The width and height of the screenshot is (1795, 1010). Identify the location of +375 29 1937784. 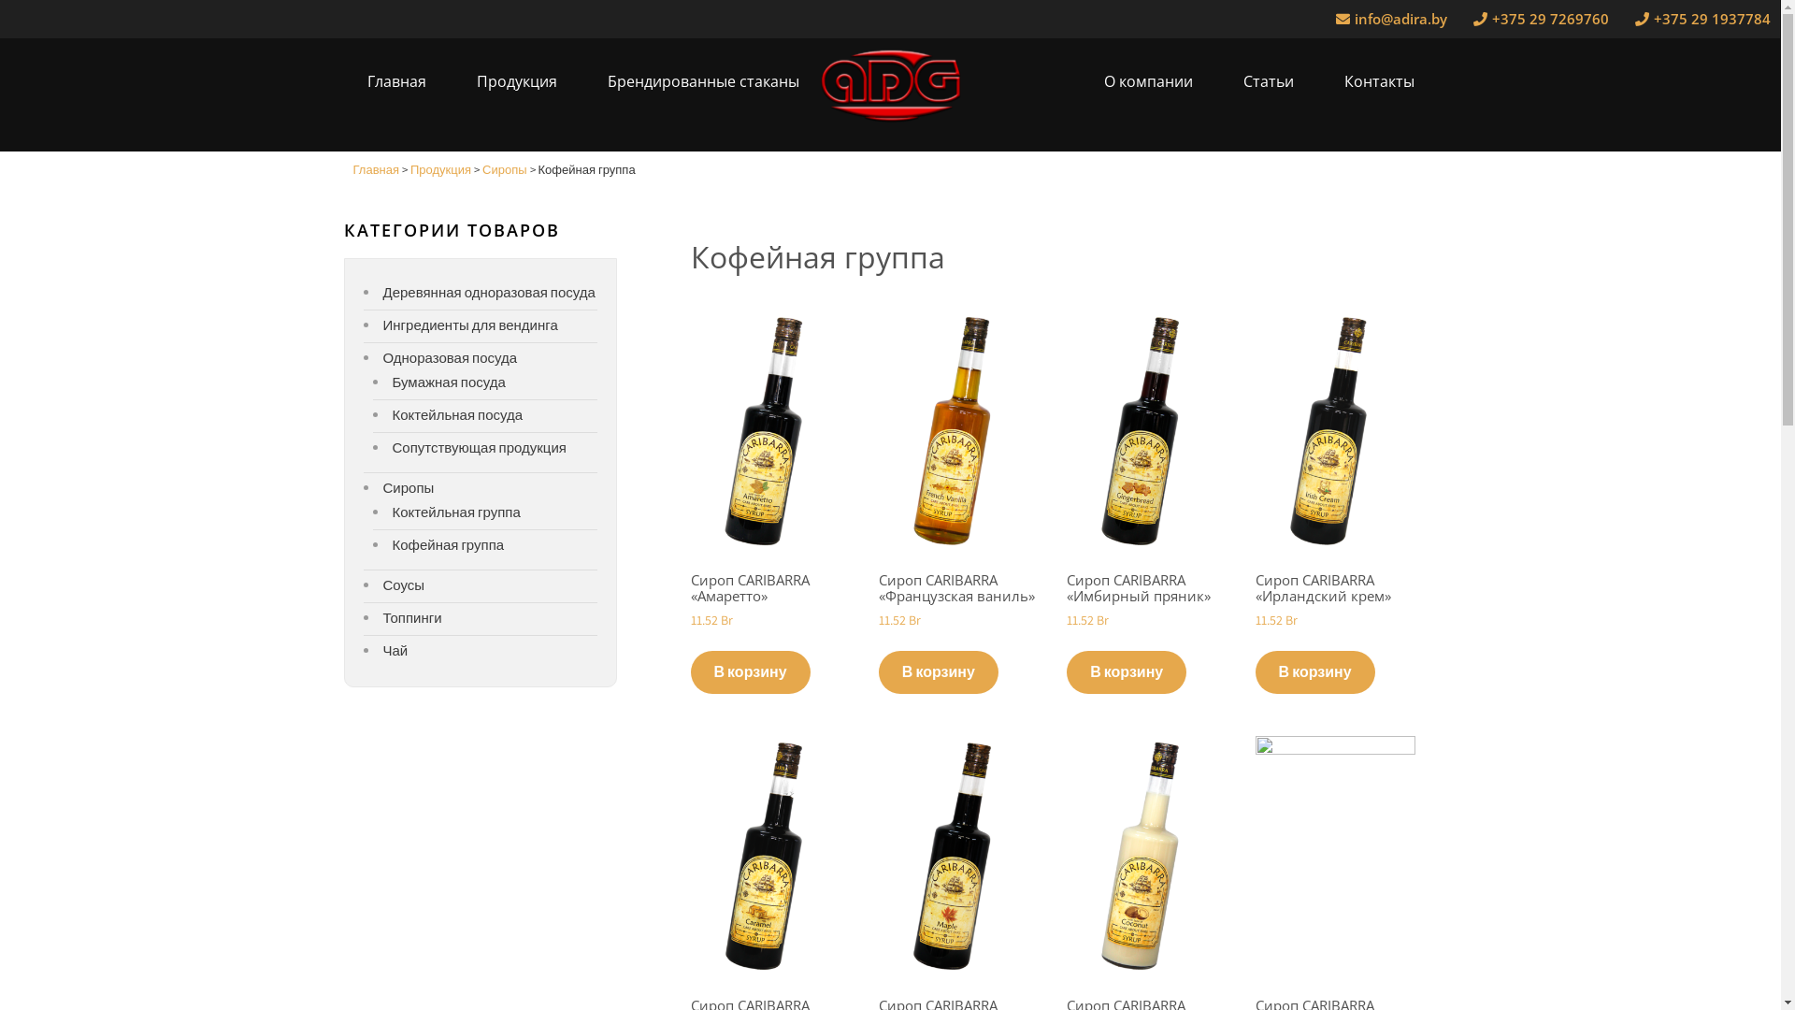
(1701, 19).